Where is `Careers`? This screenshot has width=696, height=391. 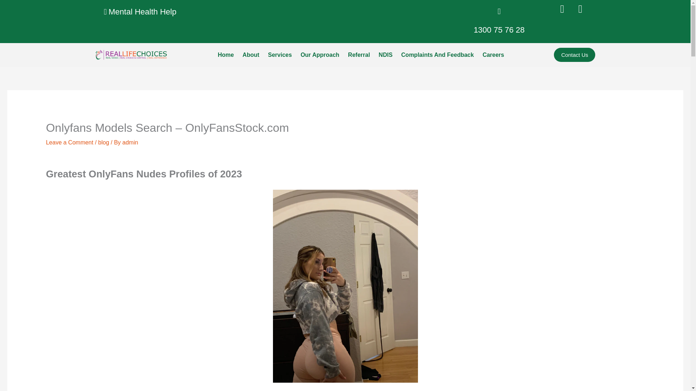
Careers is located at coordinates (493, 54).